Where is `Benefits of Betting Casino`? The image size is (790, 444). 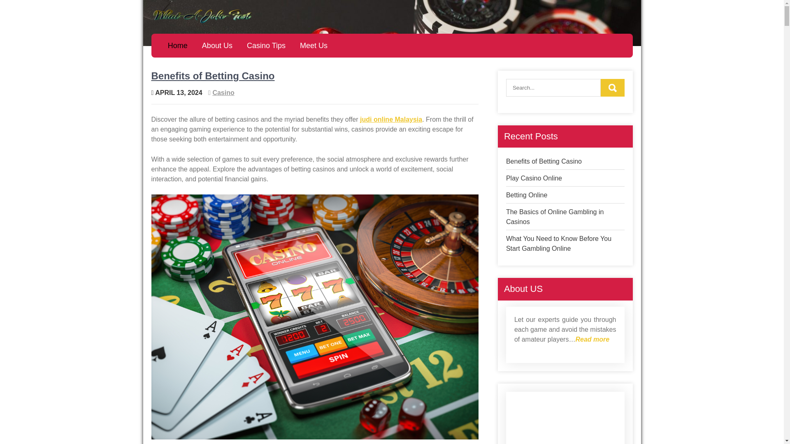
Benefits of Betting Casino is located at coordinates (213, 76).